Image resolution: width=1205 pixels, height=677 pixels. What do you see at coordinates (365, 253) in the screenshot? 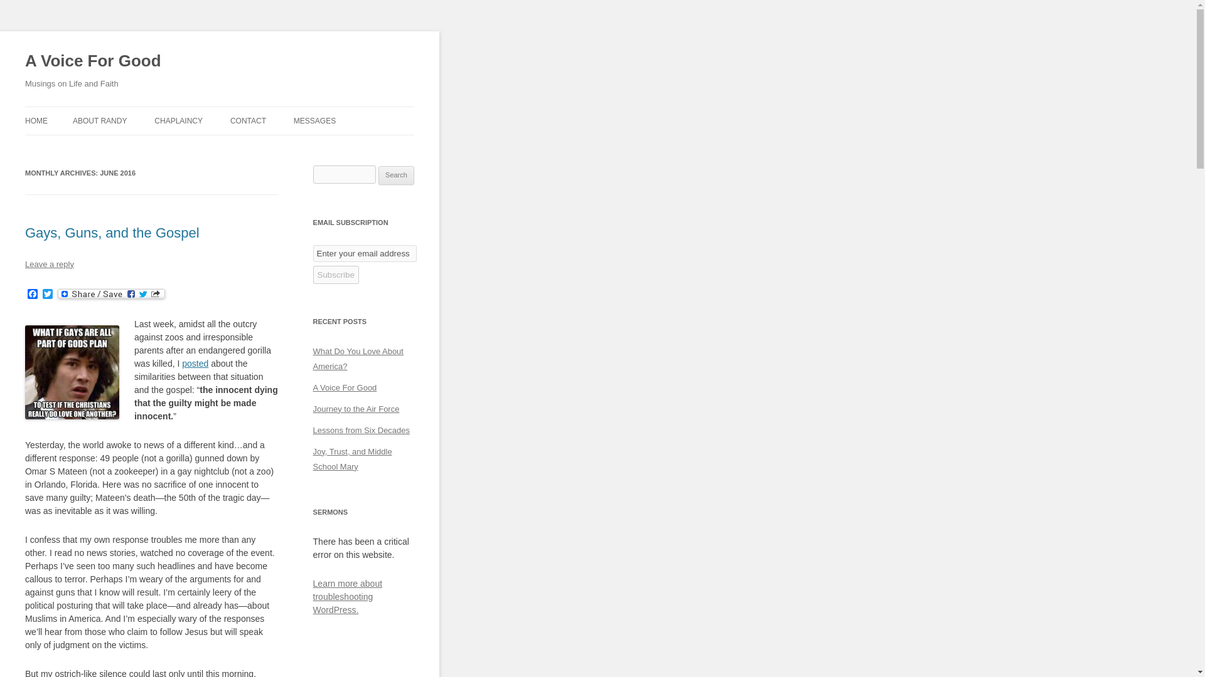
I see `Enter your email address` at bounding box center [365, 253].